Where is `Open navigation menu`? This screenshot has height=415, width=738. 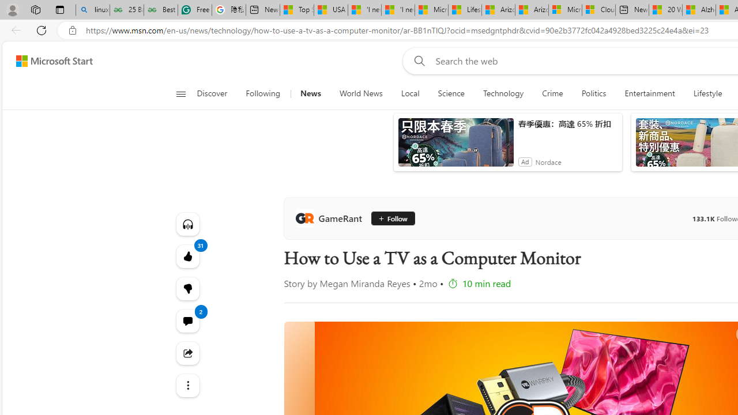 Open navigation menu is located at coordinates (180, 93).